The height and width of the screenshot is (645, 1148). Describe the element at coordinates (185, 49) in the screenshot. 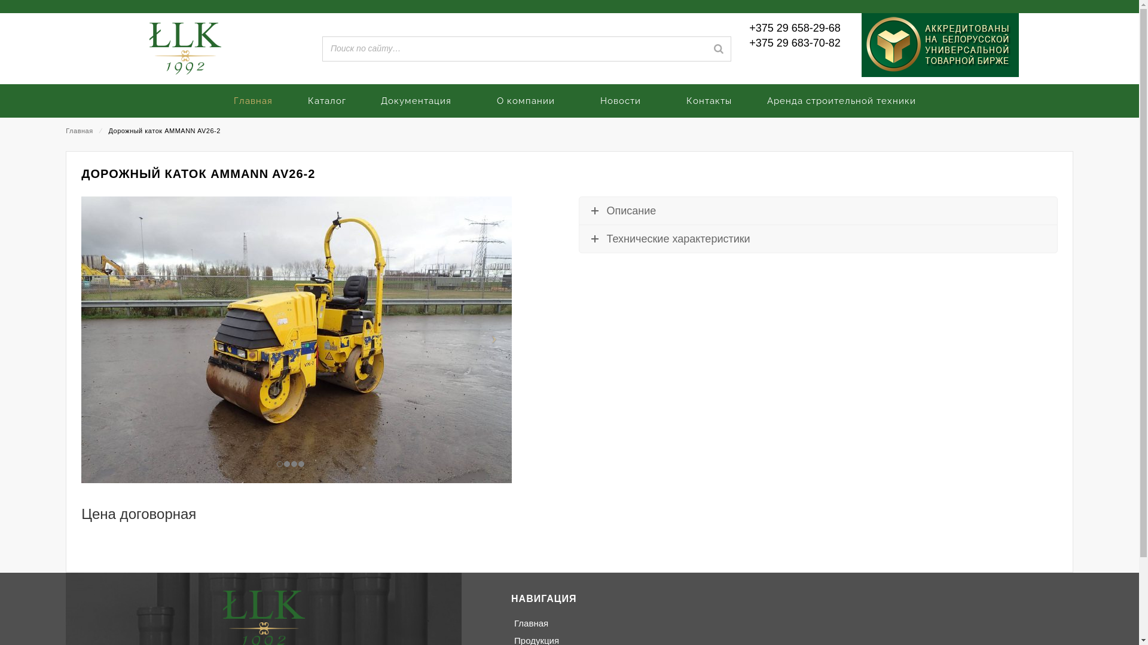

I see `LLK` at that location.